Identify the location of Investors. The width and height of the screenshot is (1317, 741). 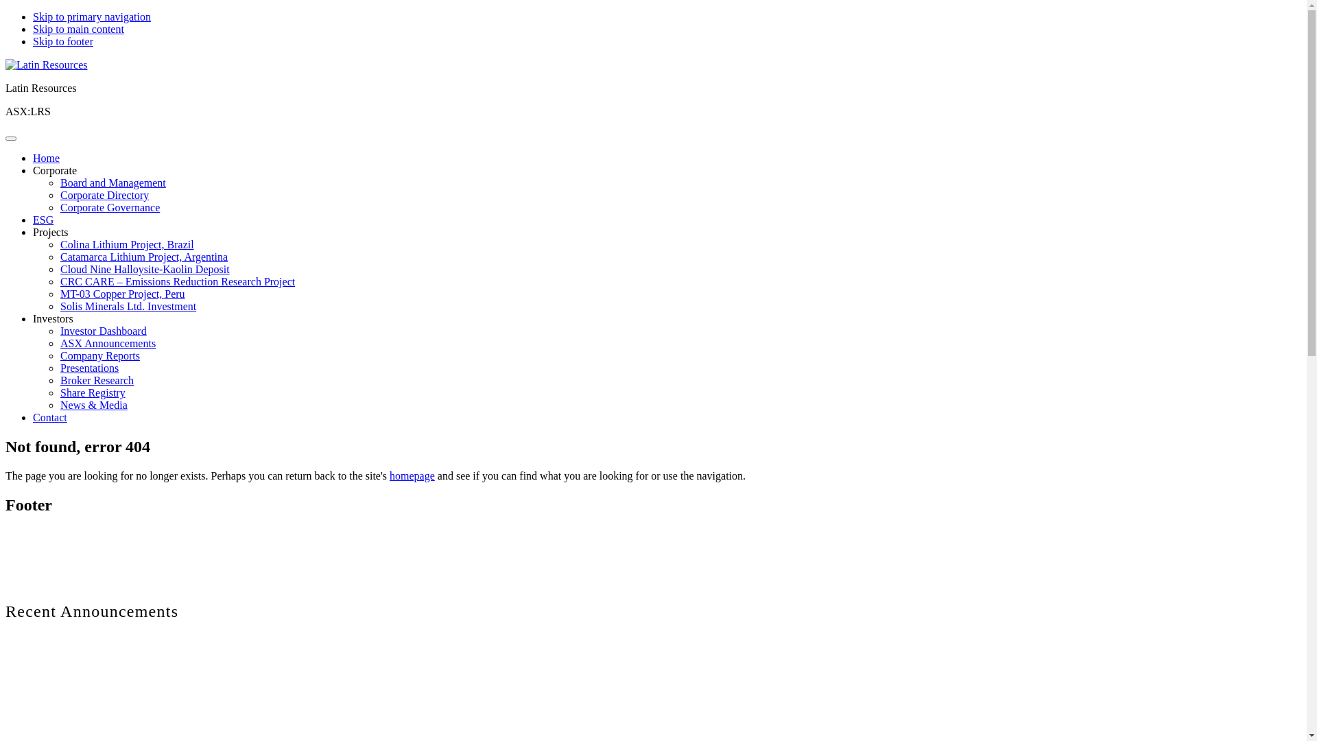
(54, 318).